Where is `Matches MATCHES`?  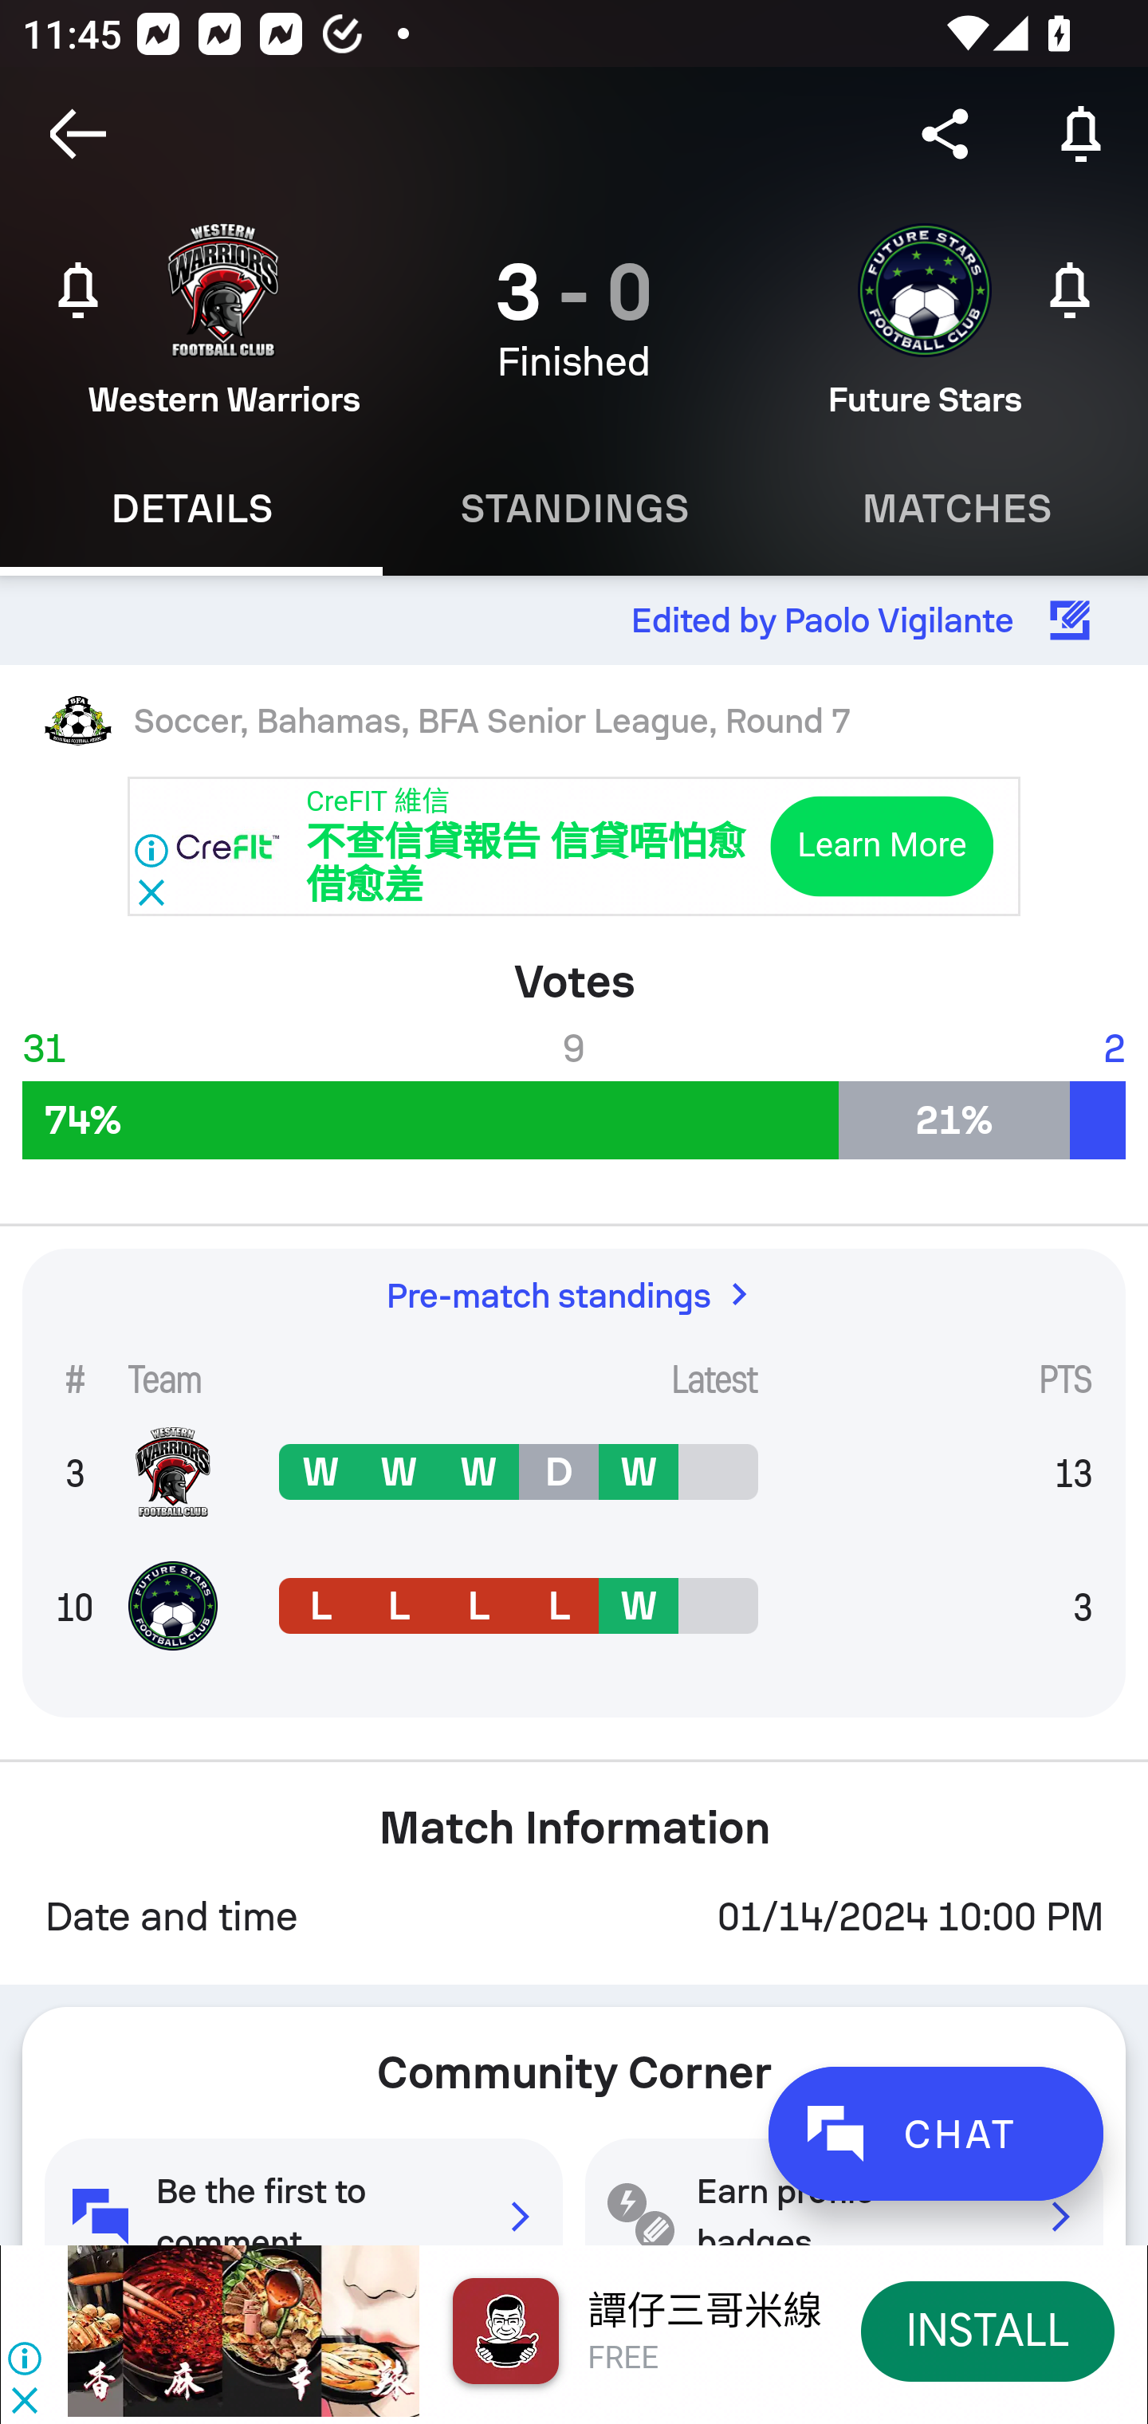
Matches MATCHES is located at coordinates (957, 509).